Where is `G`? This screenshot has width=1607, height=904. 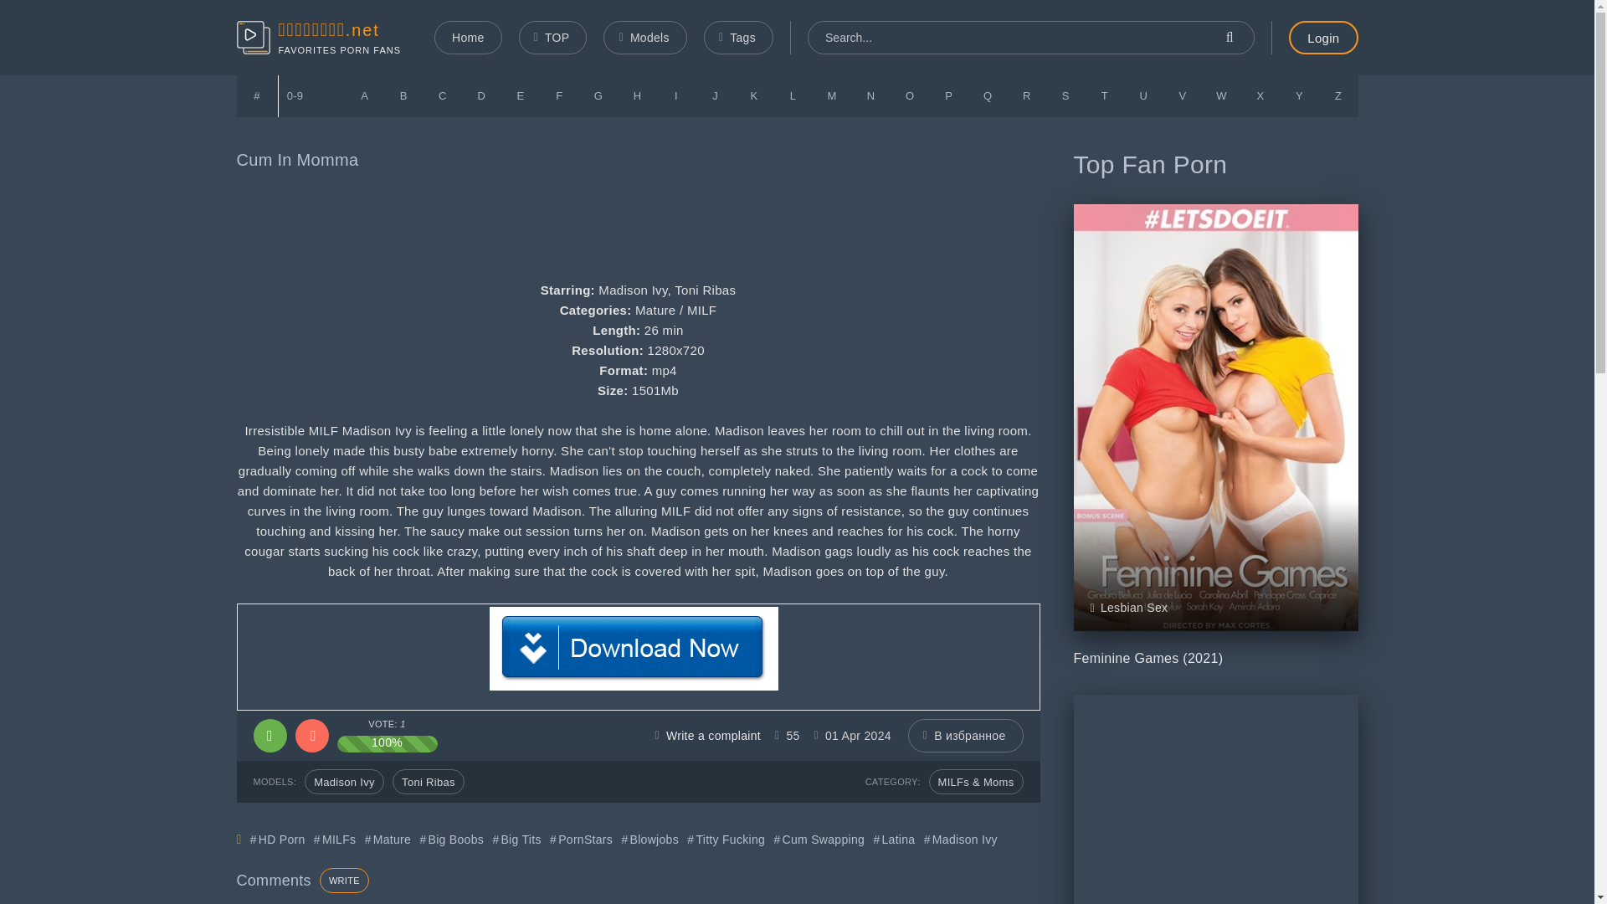
G is located at coordinates (598, 95).